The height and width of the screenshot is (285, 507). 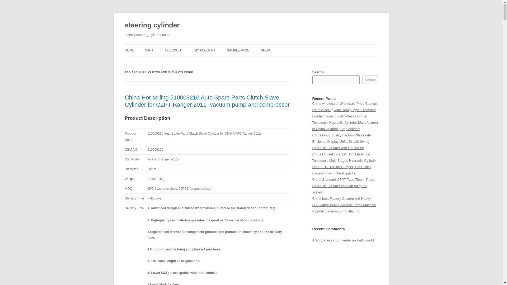 I want to click on A WordPress Commenter, so click(x=331, y=240).